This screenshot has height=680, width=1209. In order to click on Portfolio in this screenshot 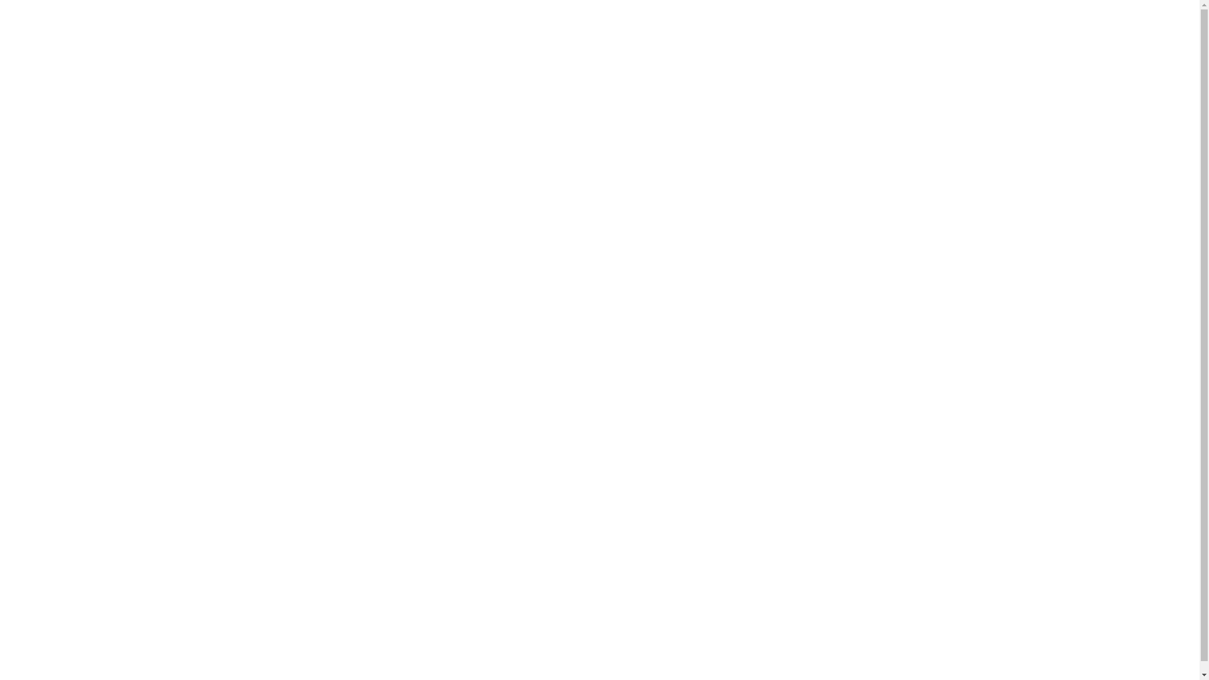, I will do `click(895, 533)`.